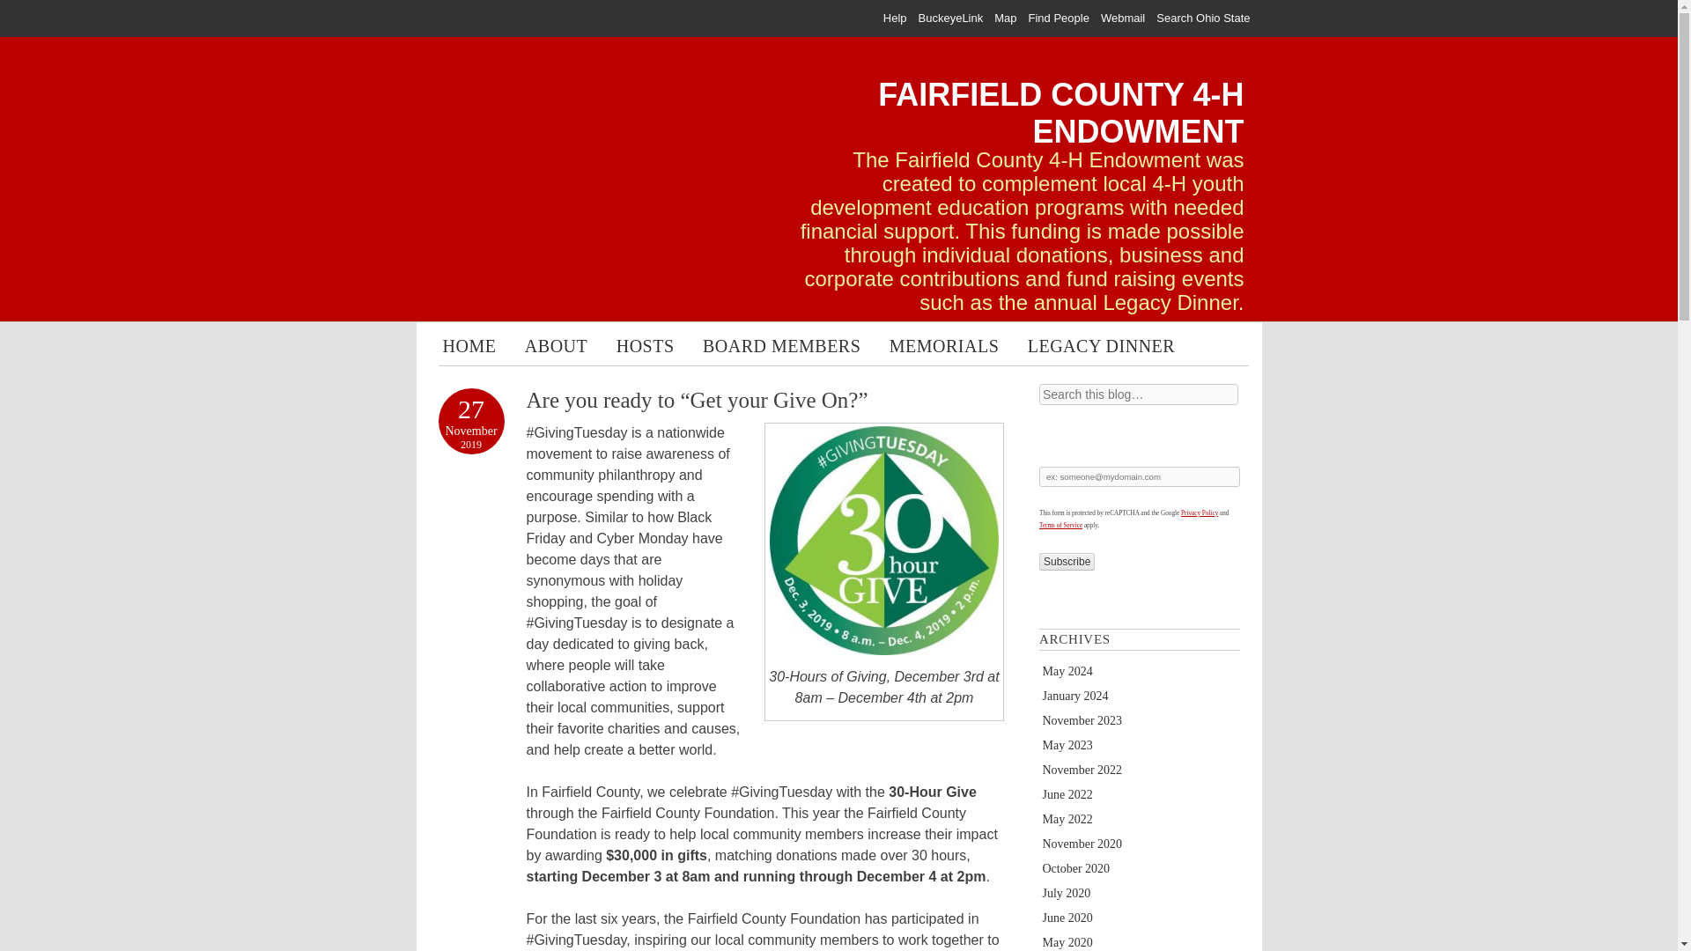  I want to click on Fairfield County 4-H Endowment, so click(1060, 113).